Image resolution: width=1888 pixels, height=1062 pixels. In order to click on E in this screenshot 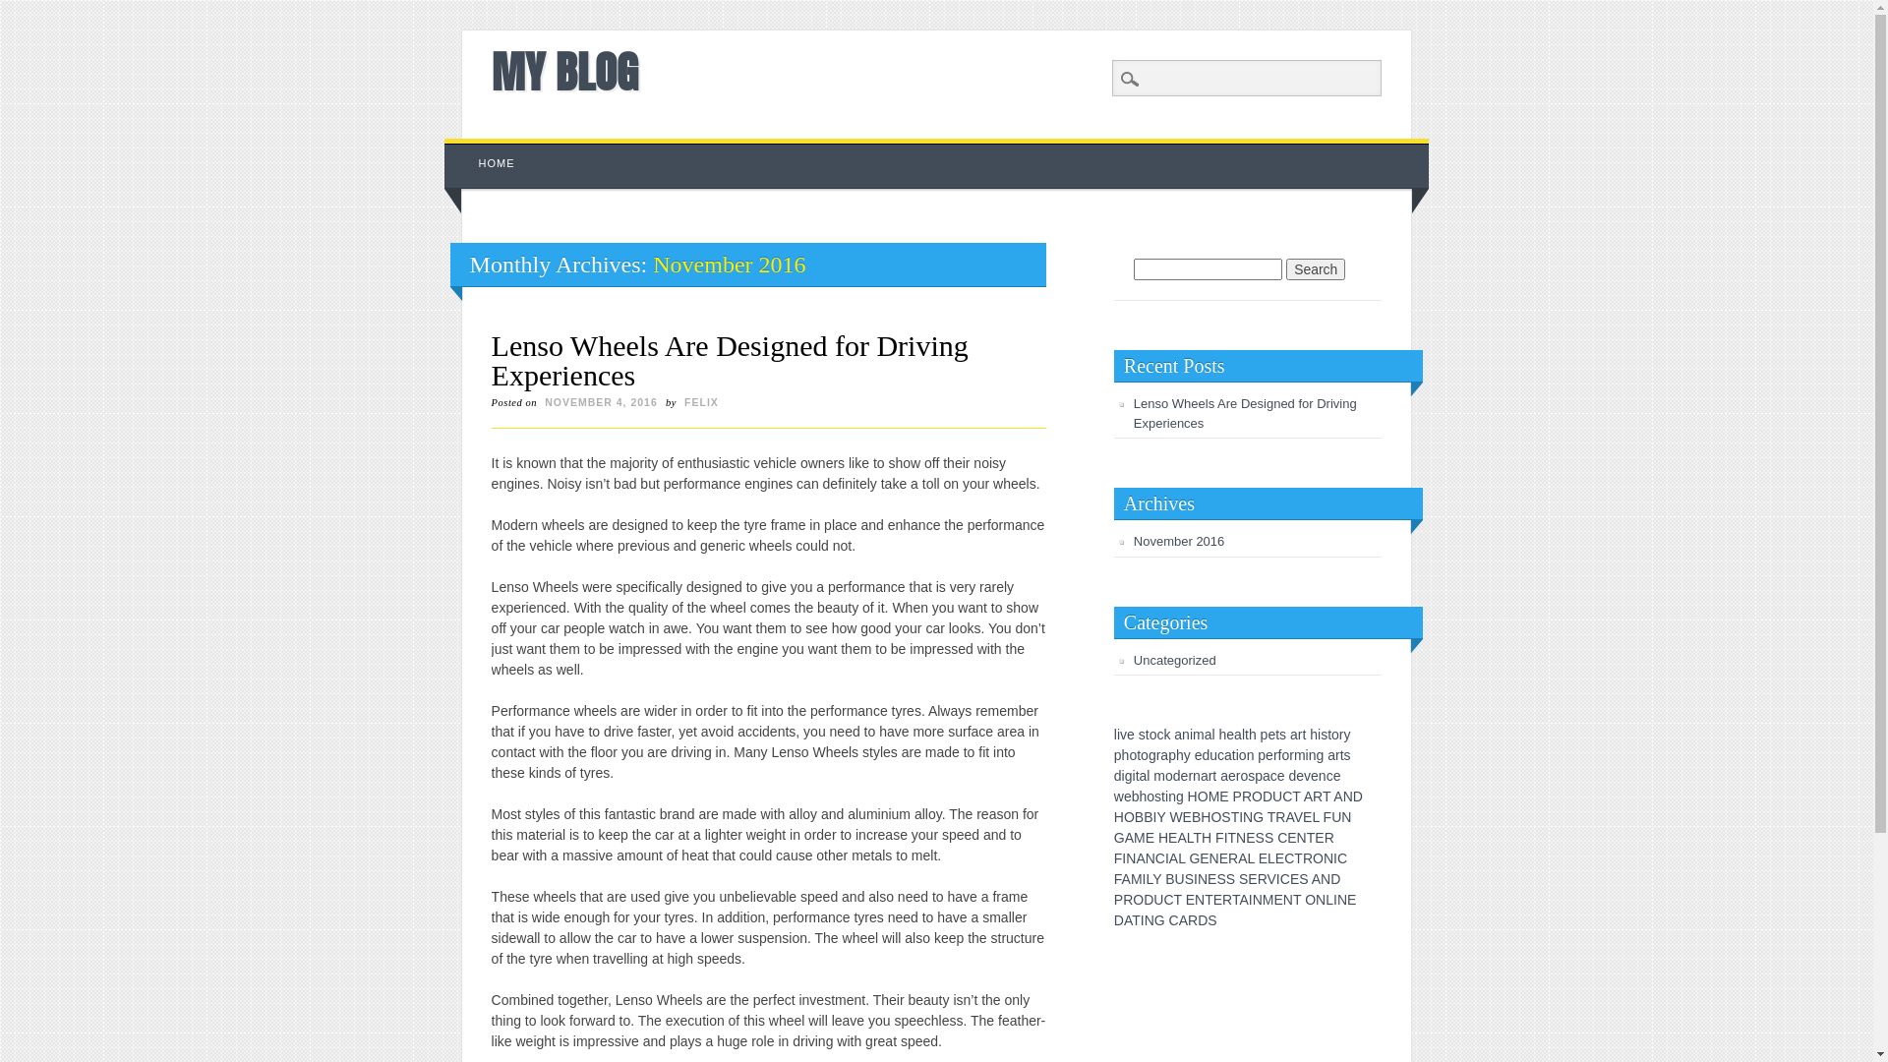, I will do `click(1278, 900)`.